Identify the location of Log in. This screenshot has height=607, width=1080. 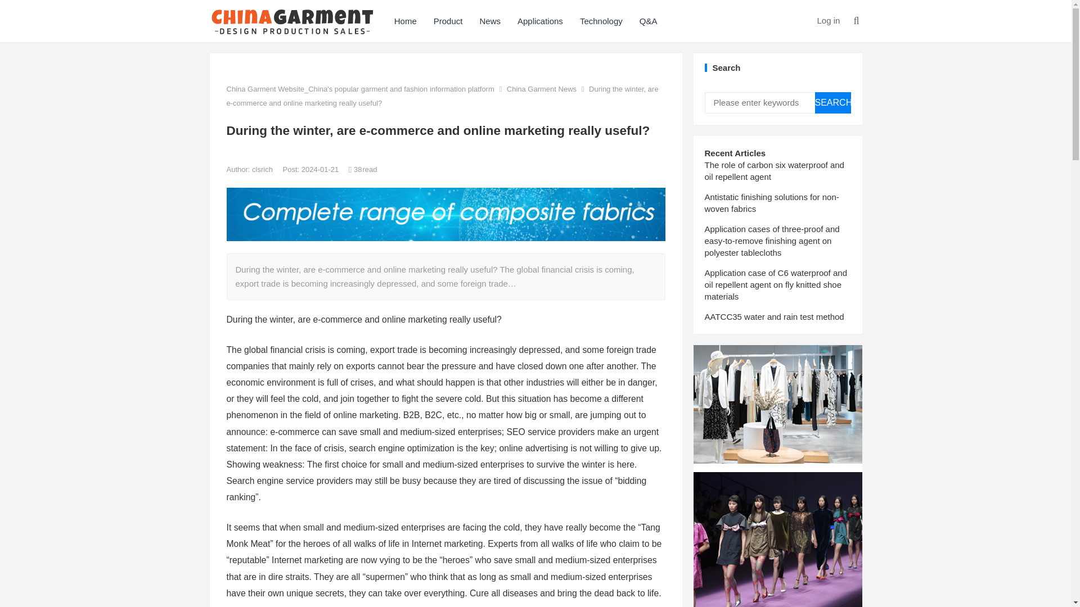
(828, 20).